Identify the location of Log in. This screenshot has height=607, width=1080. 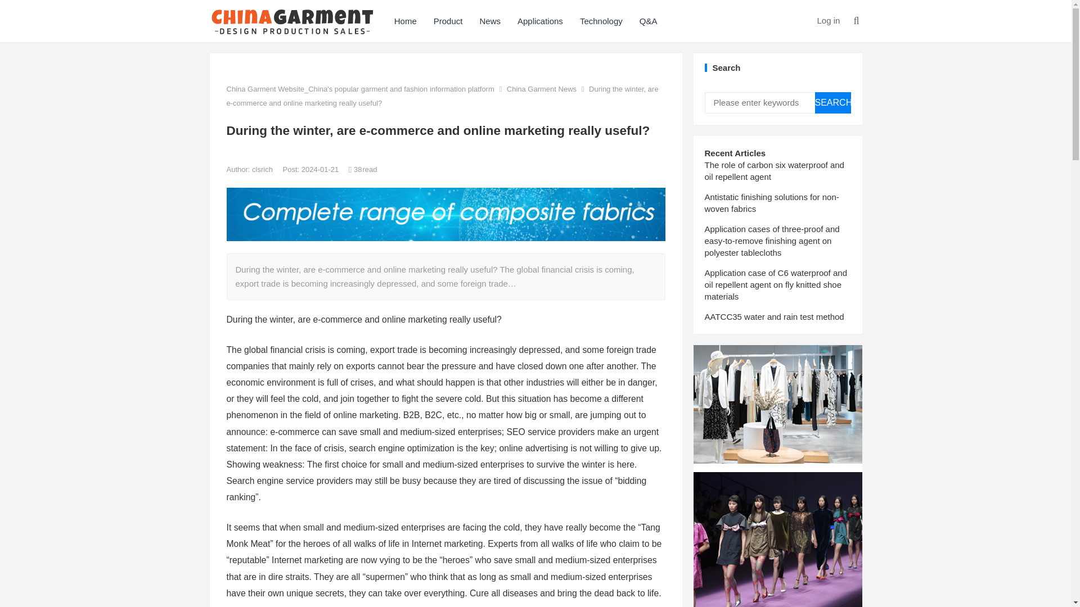
(828, 20).